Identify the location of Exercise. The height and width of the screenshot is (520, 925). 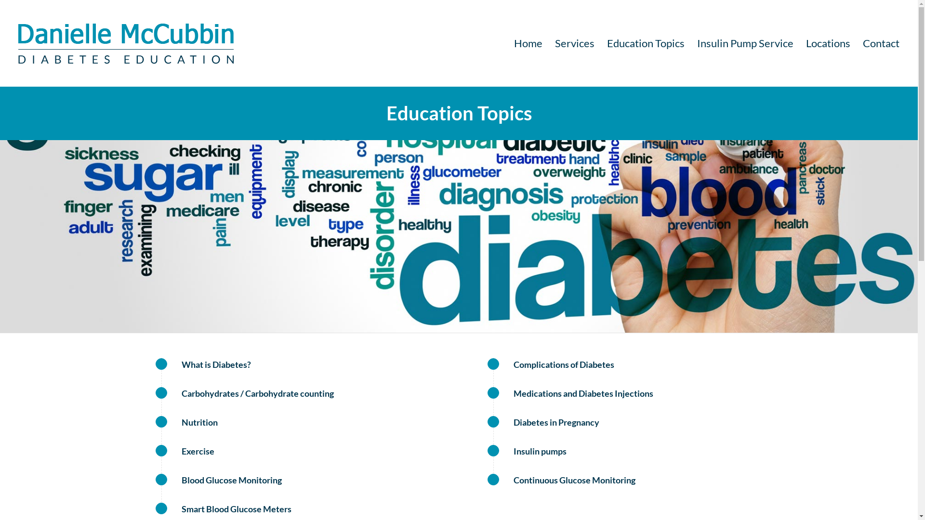
(198, 451).